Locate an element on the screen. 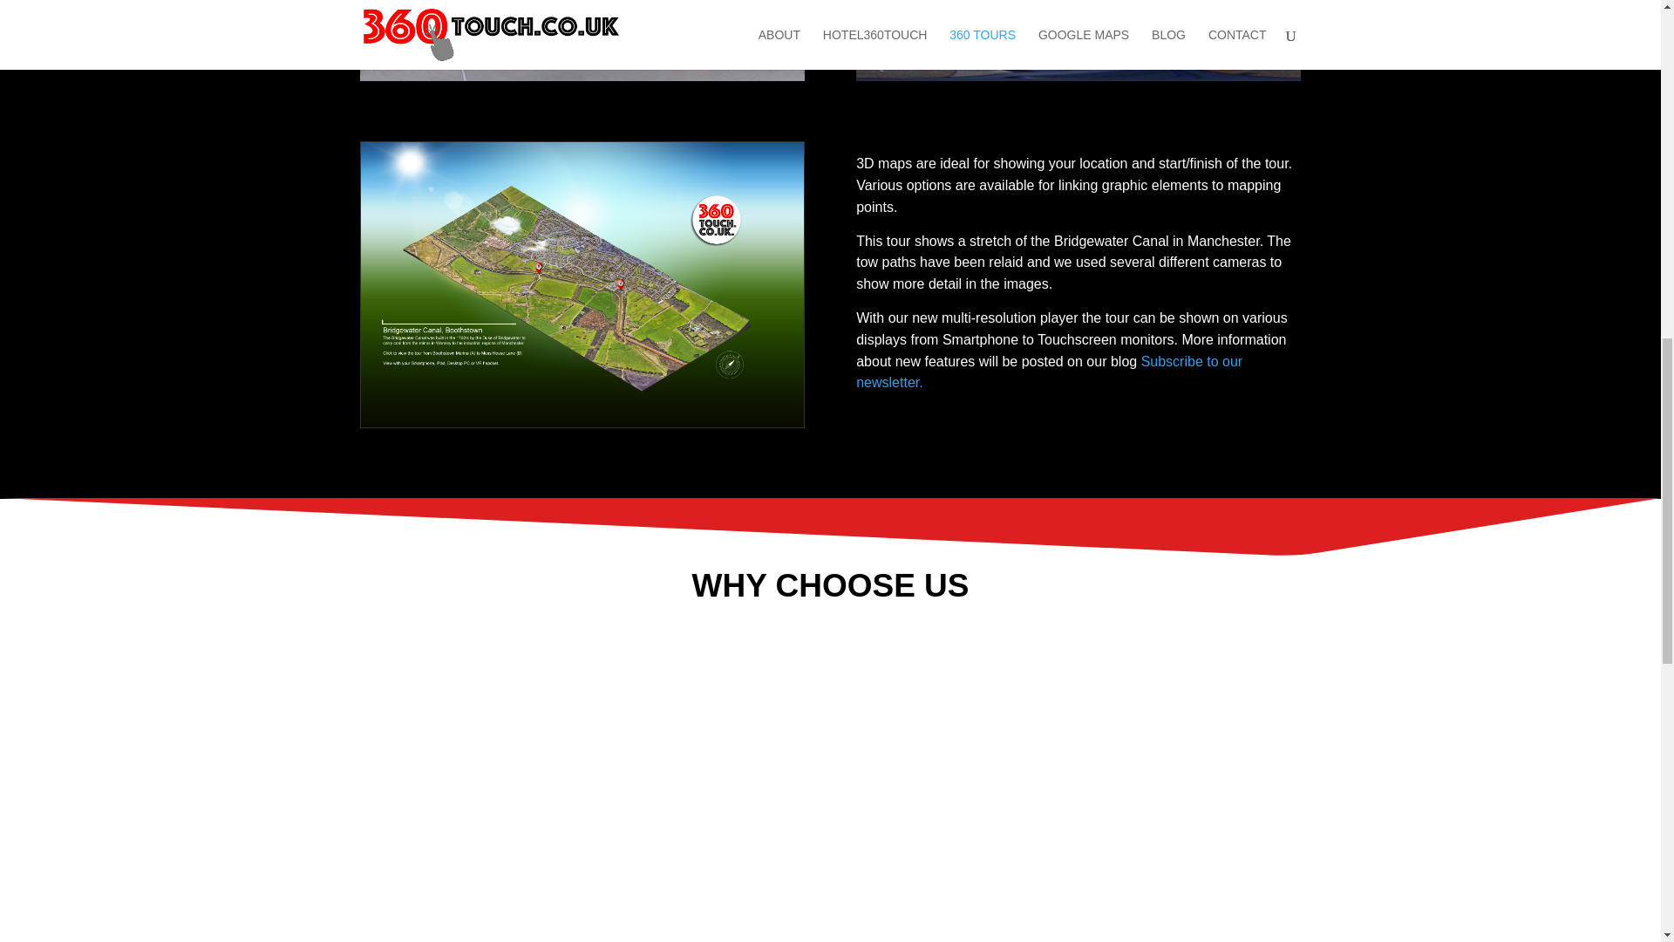 This screenshot has width=1674, height=942. Subscribe to our newsletter. is located at coordinates (1048, 372).